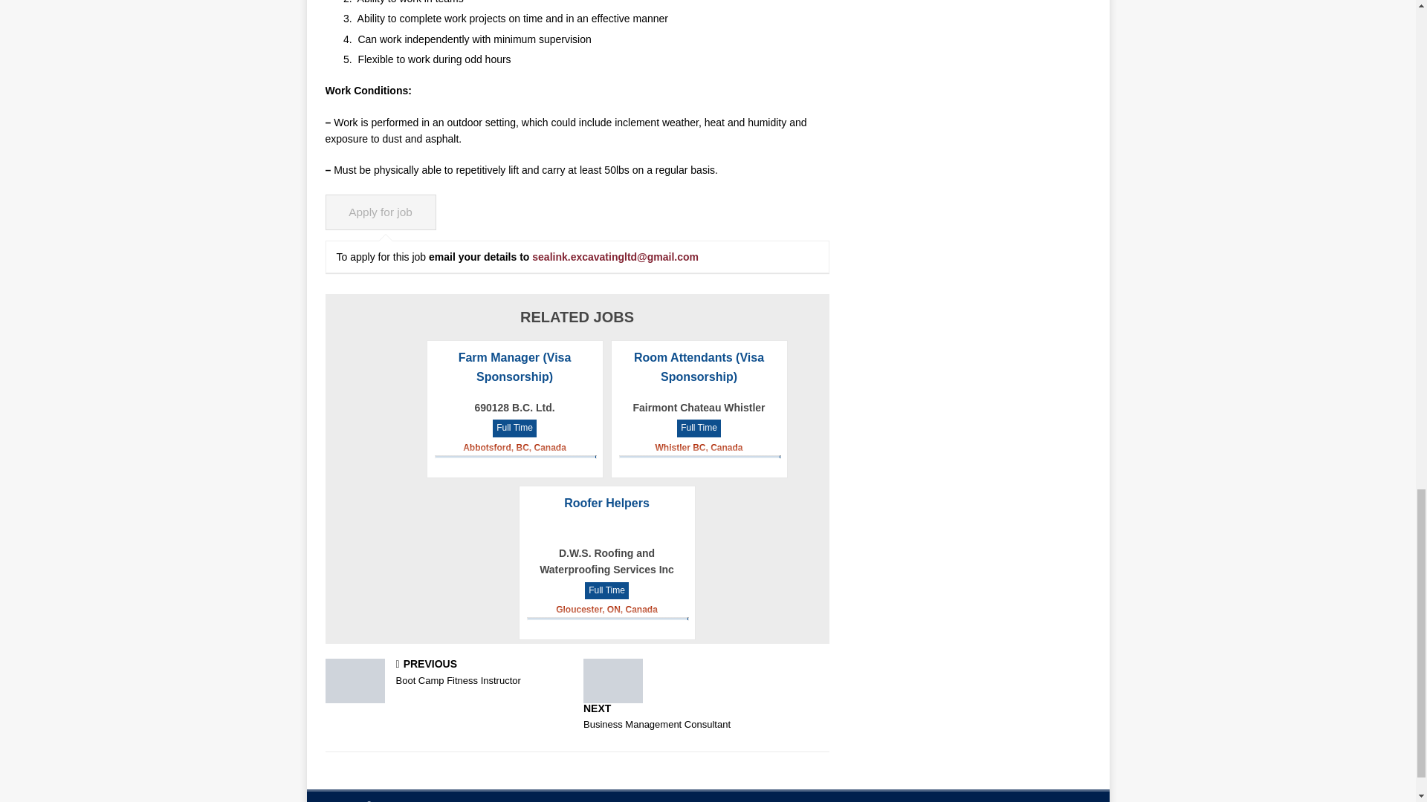  What do you see at coordinates (606, 502) in the screenshot?
I see `Apply for job` at bounding box center [606, 502].